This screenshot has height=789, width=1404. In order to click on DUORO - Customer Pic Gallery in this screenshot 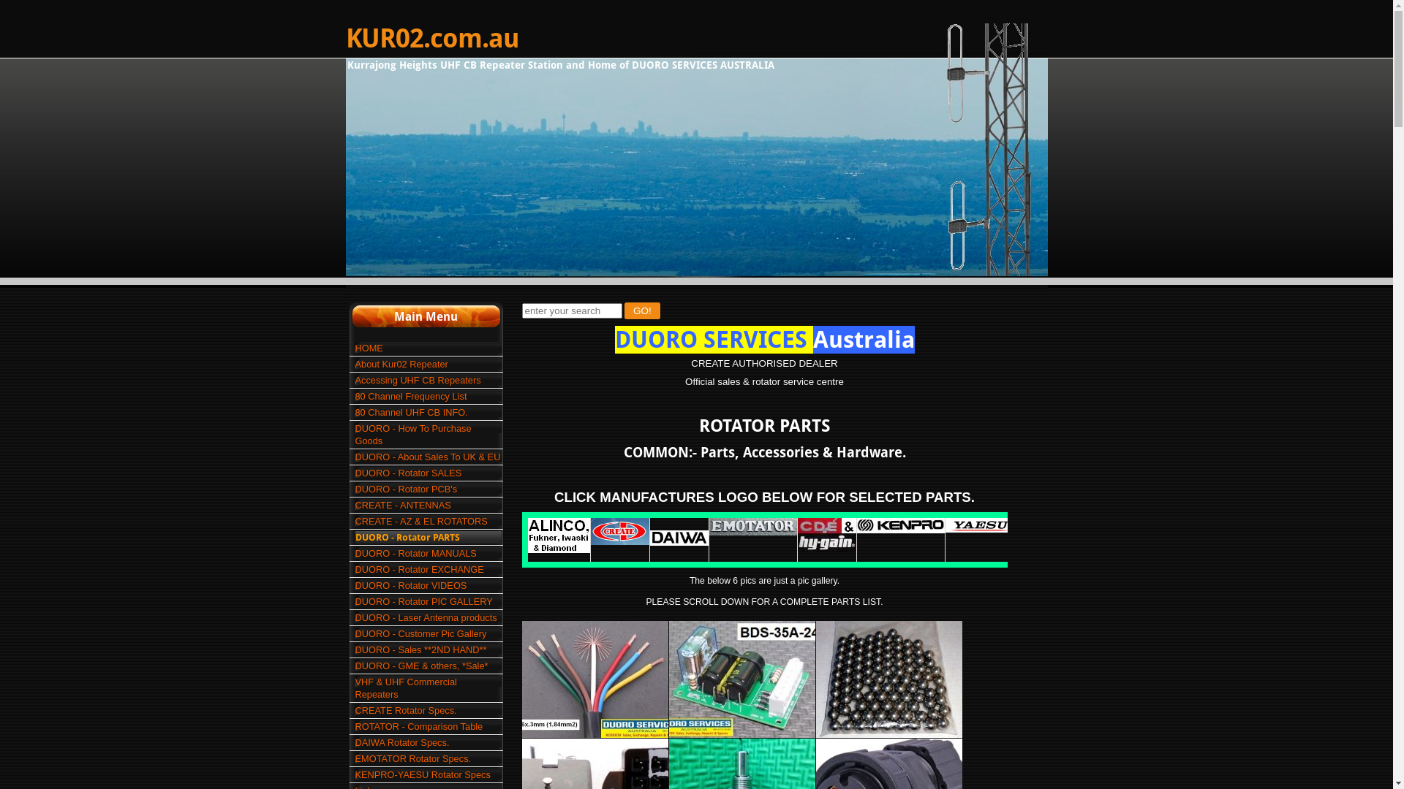, I will do `click(429, 634)`.